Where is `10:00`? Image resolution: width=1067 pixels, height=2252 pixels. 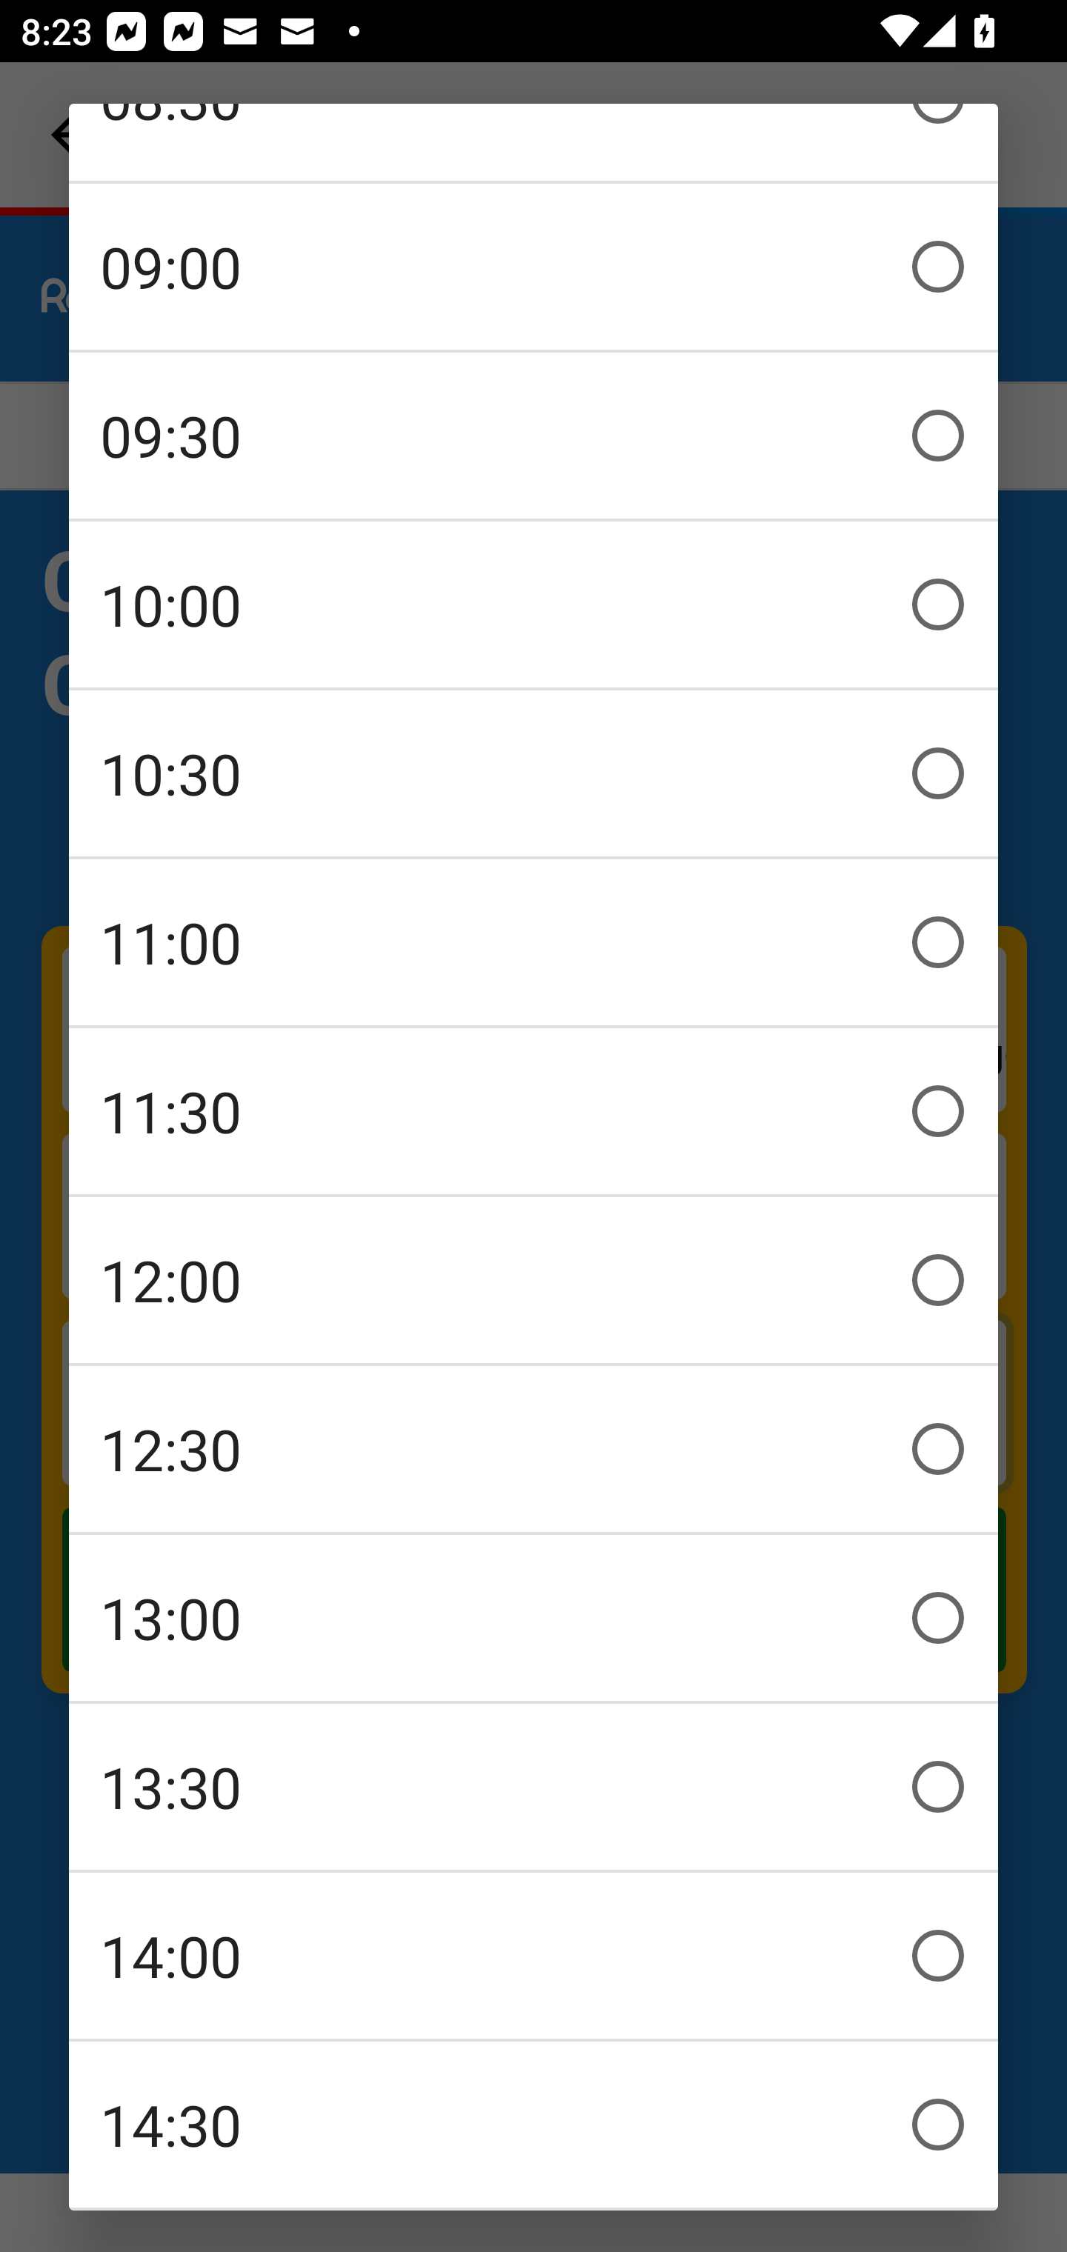 10:00 is located at coordinates (533, 604).